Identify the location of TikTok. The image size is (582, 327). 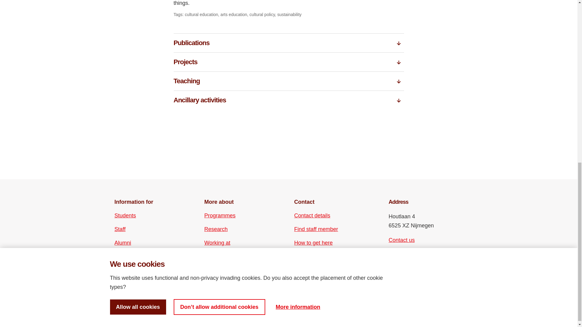
(414, 269).